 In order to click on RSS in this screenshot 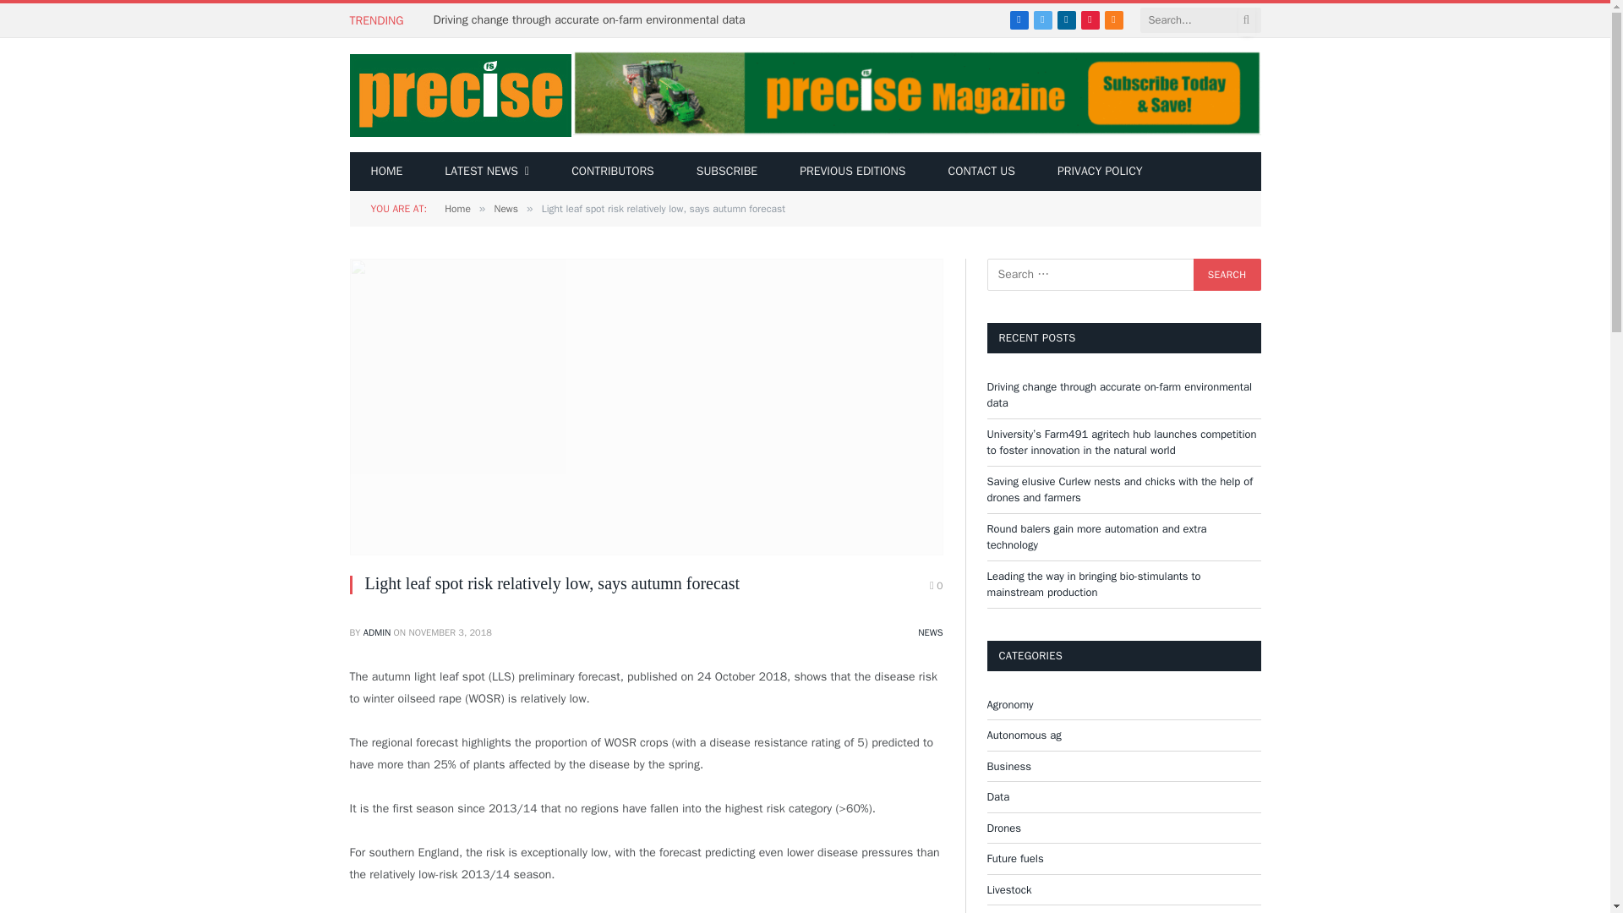, I will do `click(1114, 19)`.